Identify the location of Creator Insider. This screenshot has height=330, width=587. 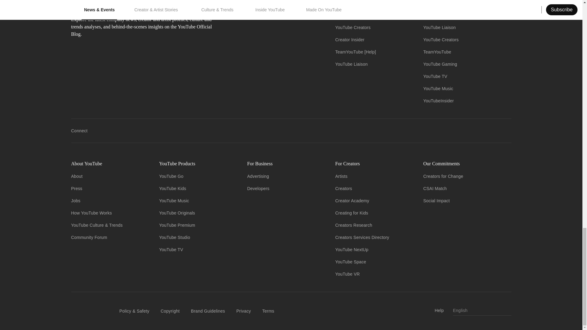
(350, 40).